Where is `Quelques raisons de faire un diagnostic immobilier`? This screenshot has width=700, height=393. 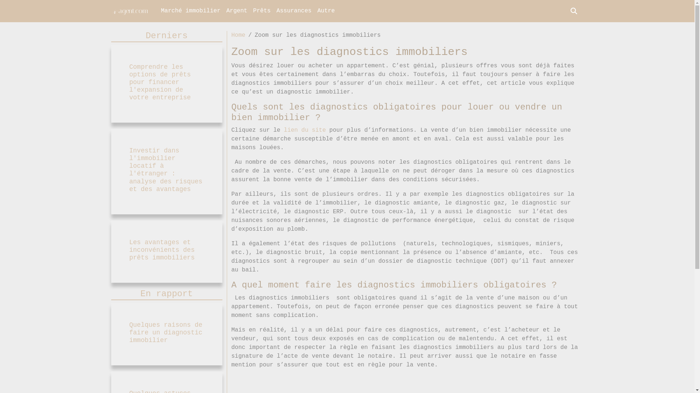 Quelques raisons de faire un diagnostic immobilier is located at coordinates (166, 333).